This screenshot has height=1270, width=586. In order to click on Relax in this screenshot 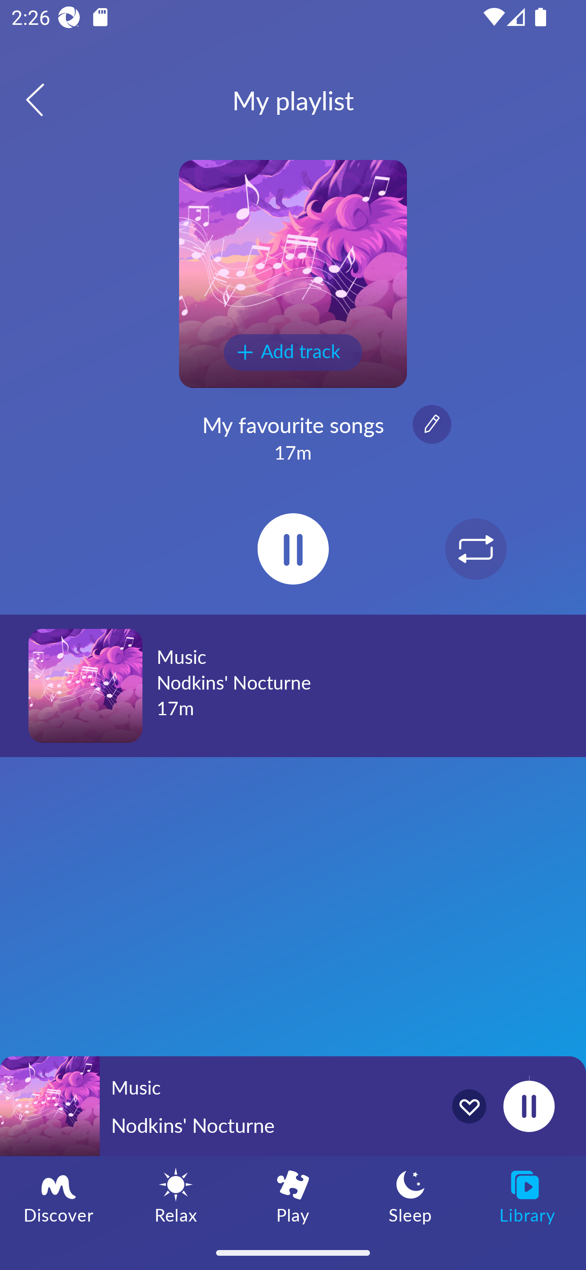, I will do `click(176, 1196)`.